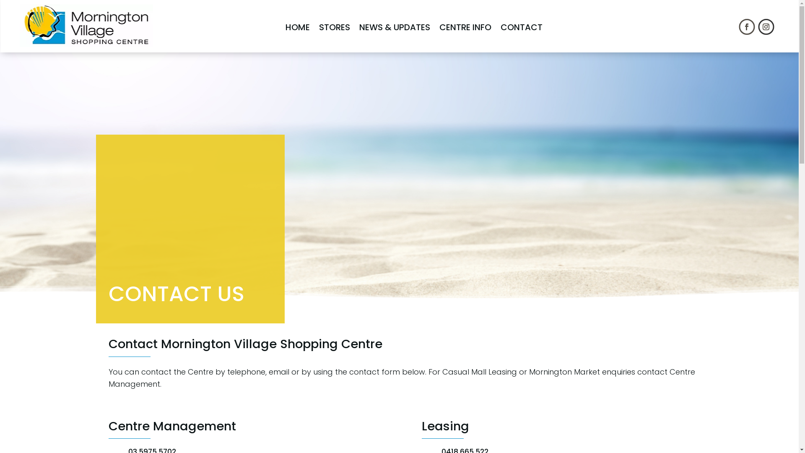  I want to click on Mornington Village Logo, so click(86, 26).